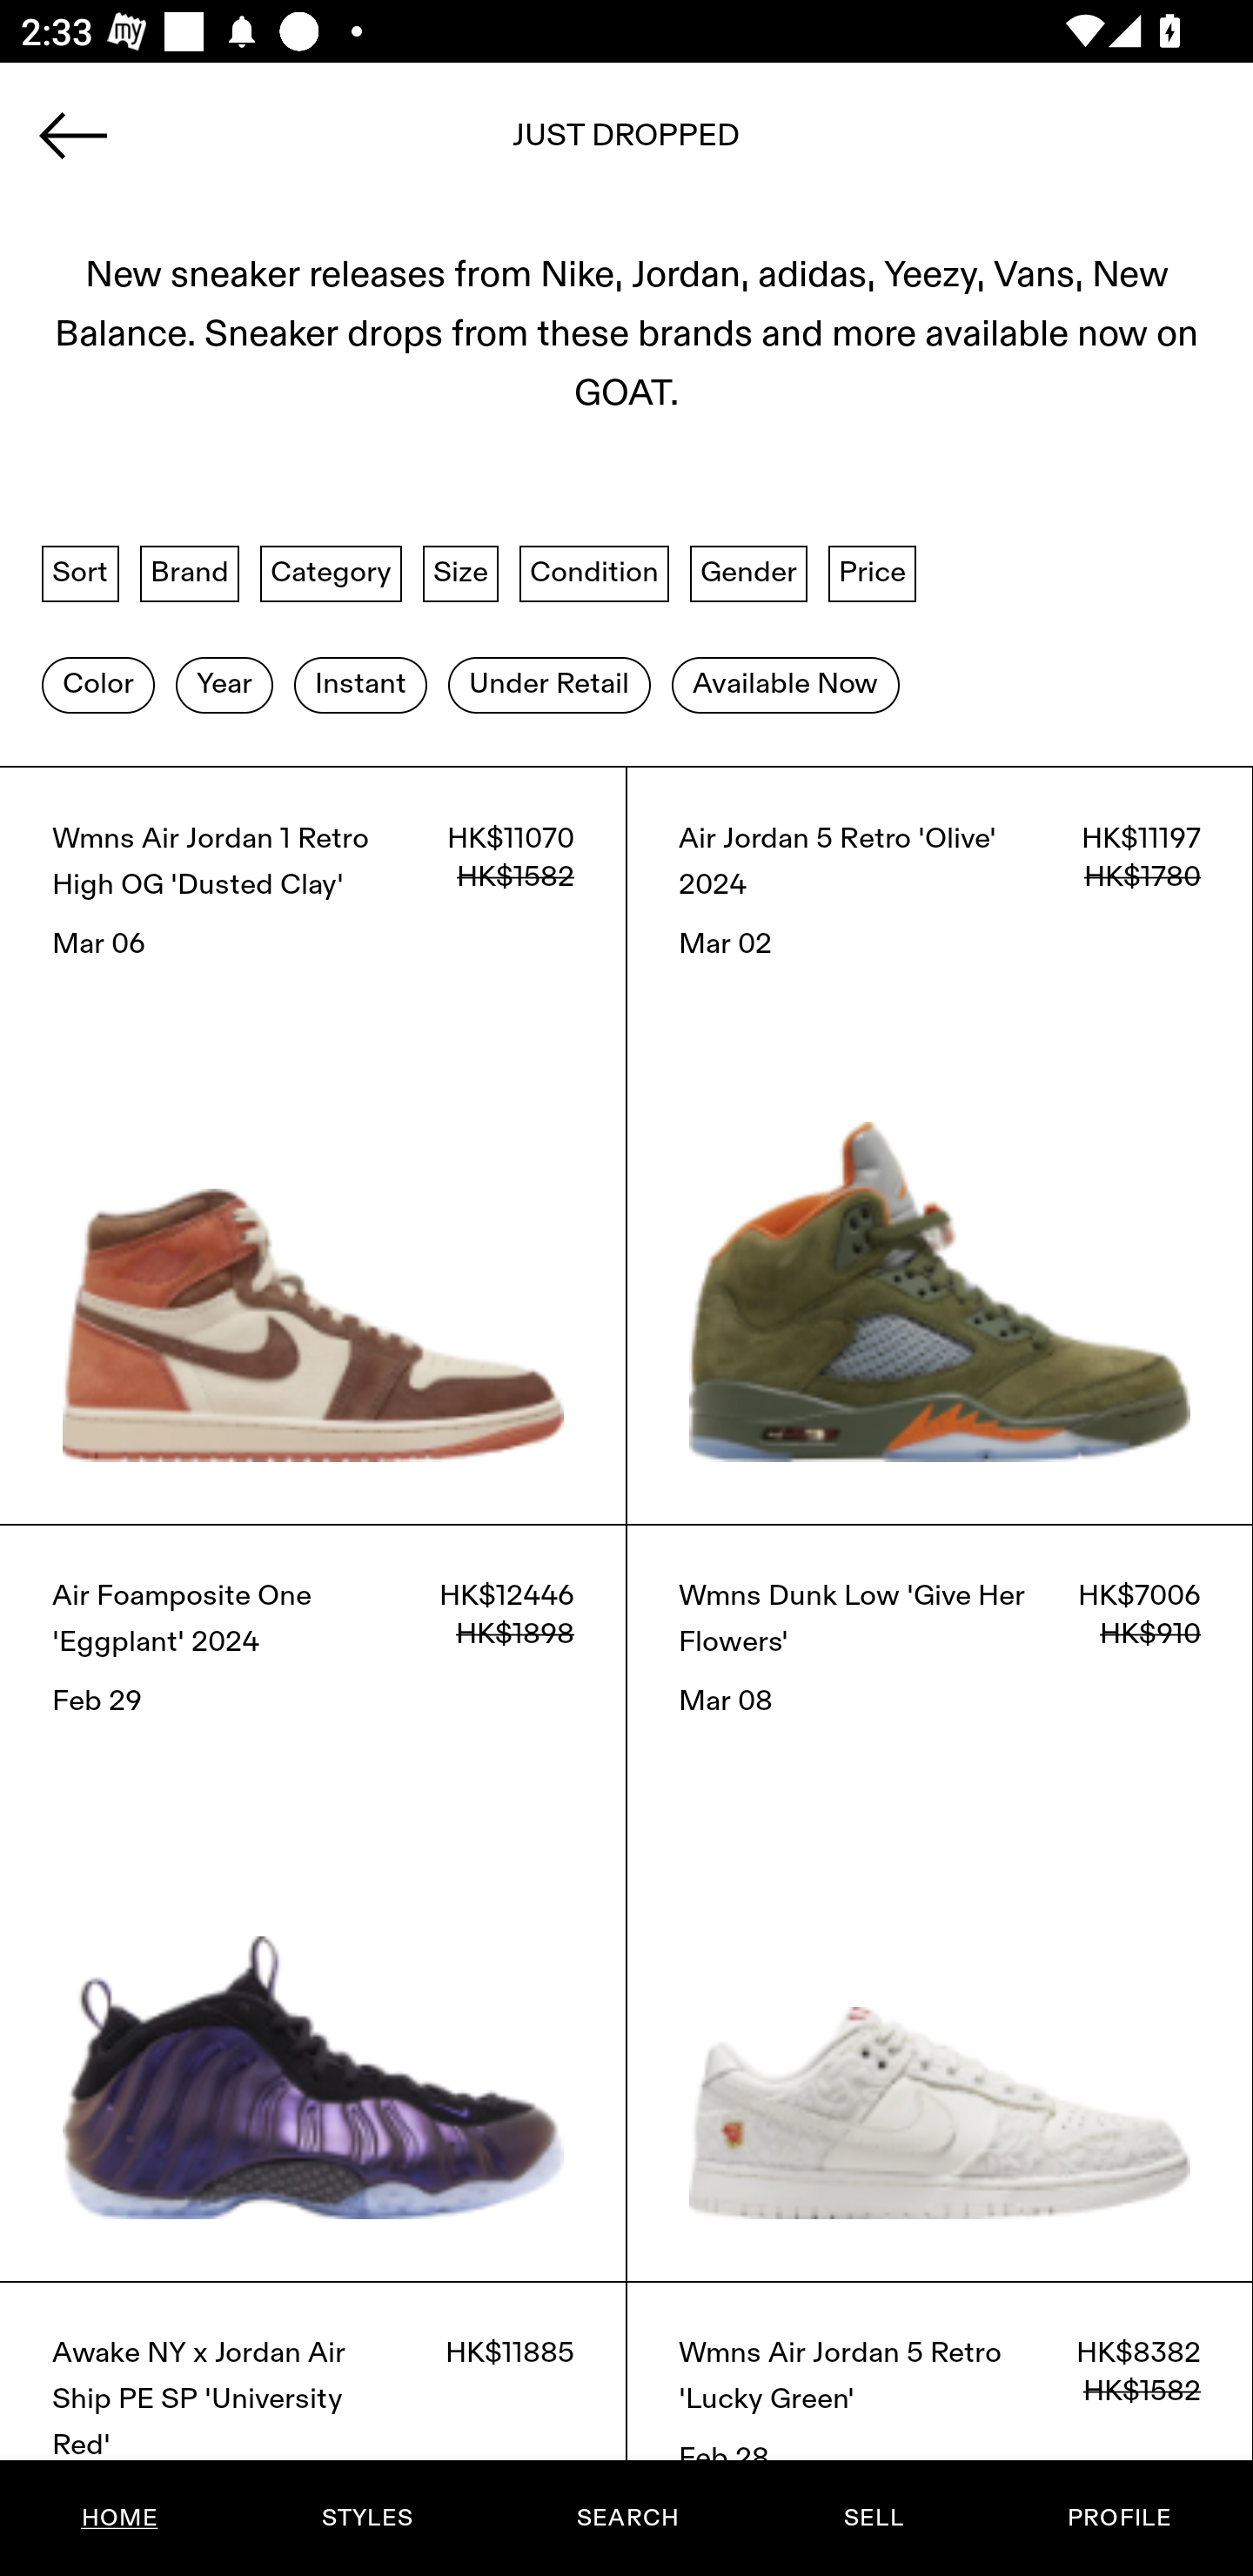 The height and width of the screenshot is (2576, 1253). What do you see at coordinates (627, 2518) in the screenshot?
I see `SEARCH` at bounding box center [627, 2518].